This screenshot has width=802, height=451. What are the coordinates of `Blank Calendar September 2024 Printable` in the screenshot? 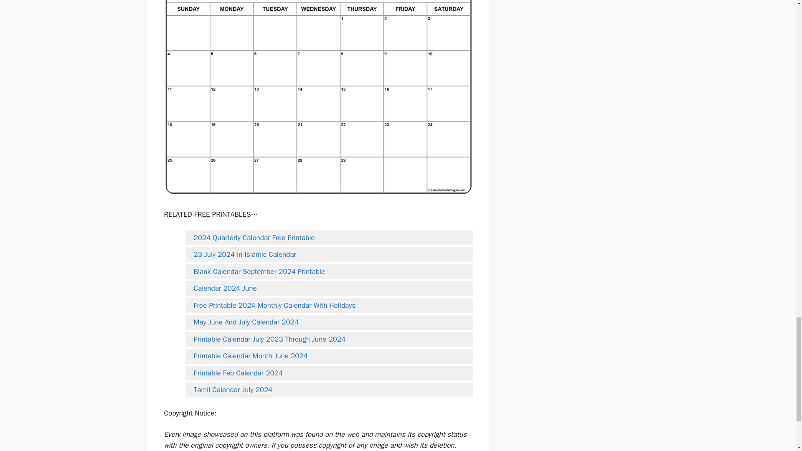 It's located at (329, 272).